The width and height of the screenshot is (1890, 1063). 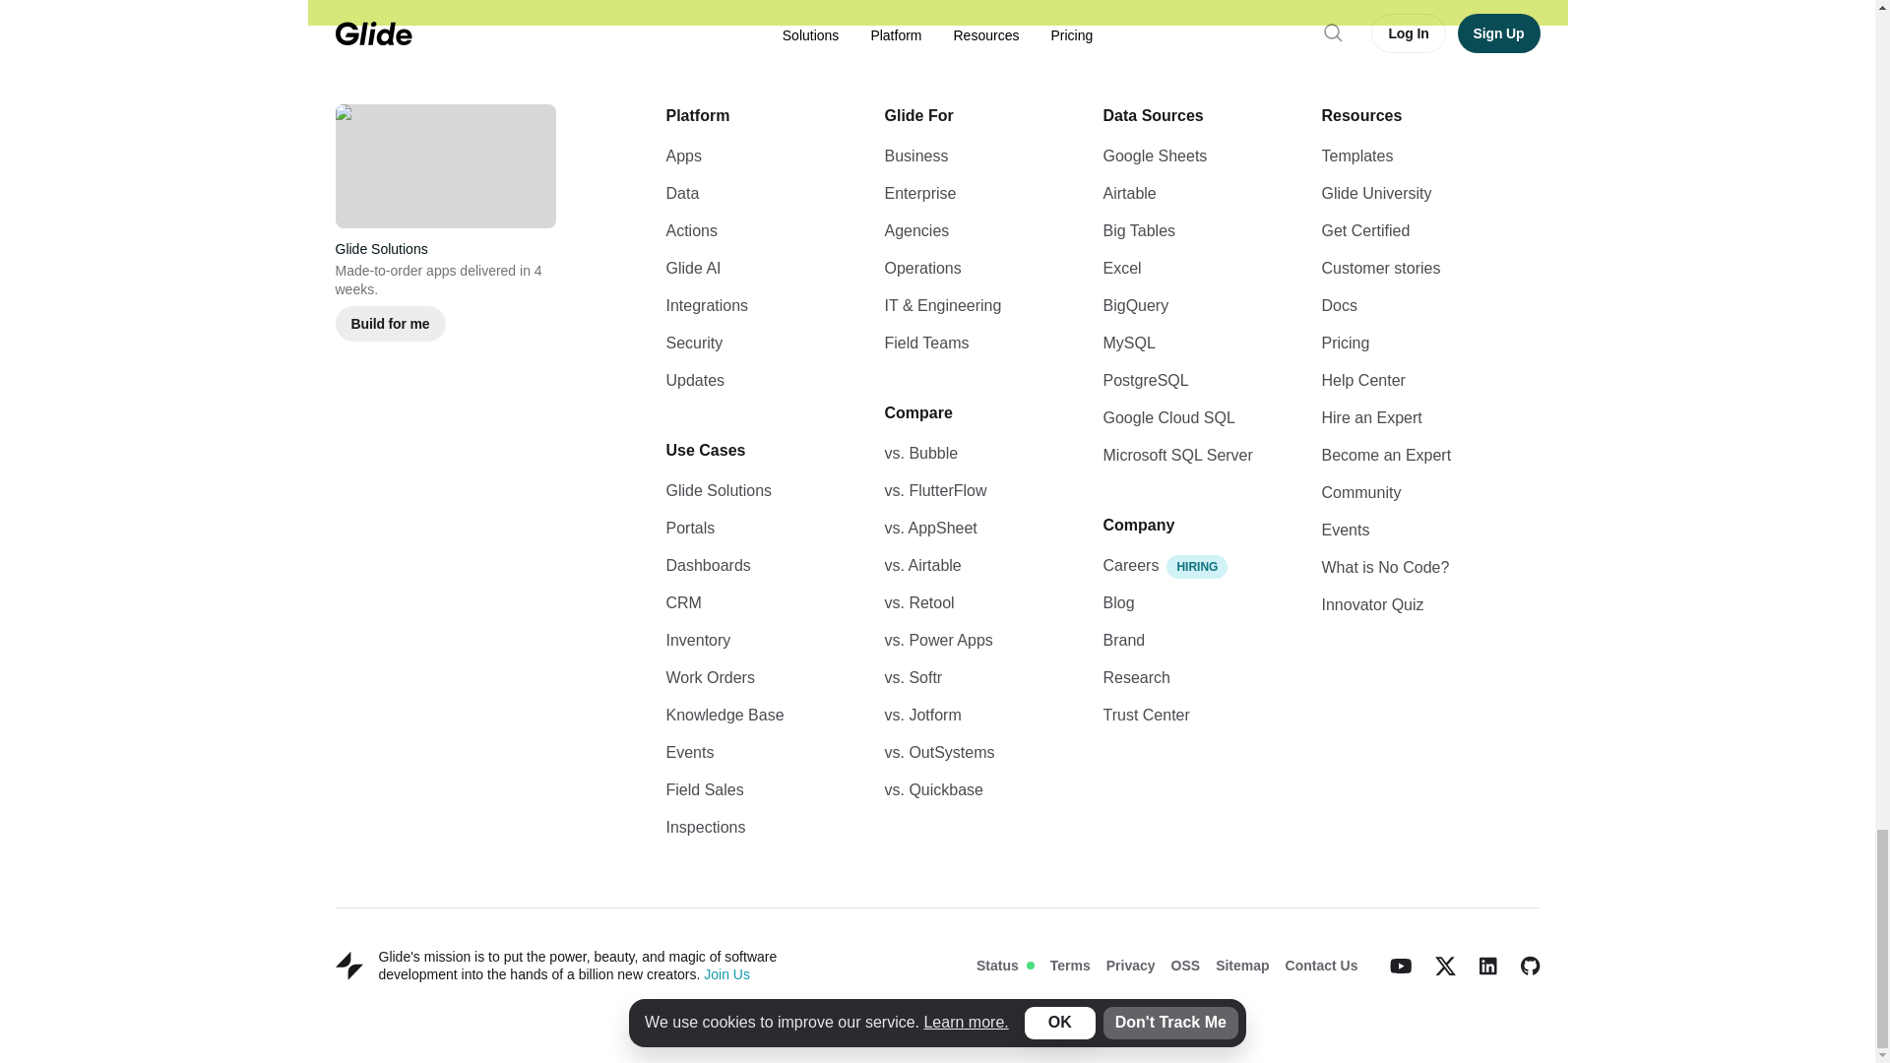 I want to click on Knowledge Base, so click(x=724, y=715).